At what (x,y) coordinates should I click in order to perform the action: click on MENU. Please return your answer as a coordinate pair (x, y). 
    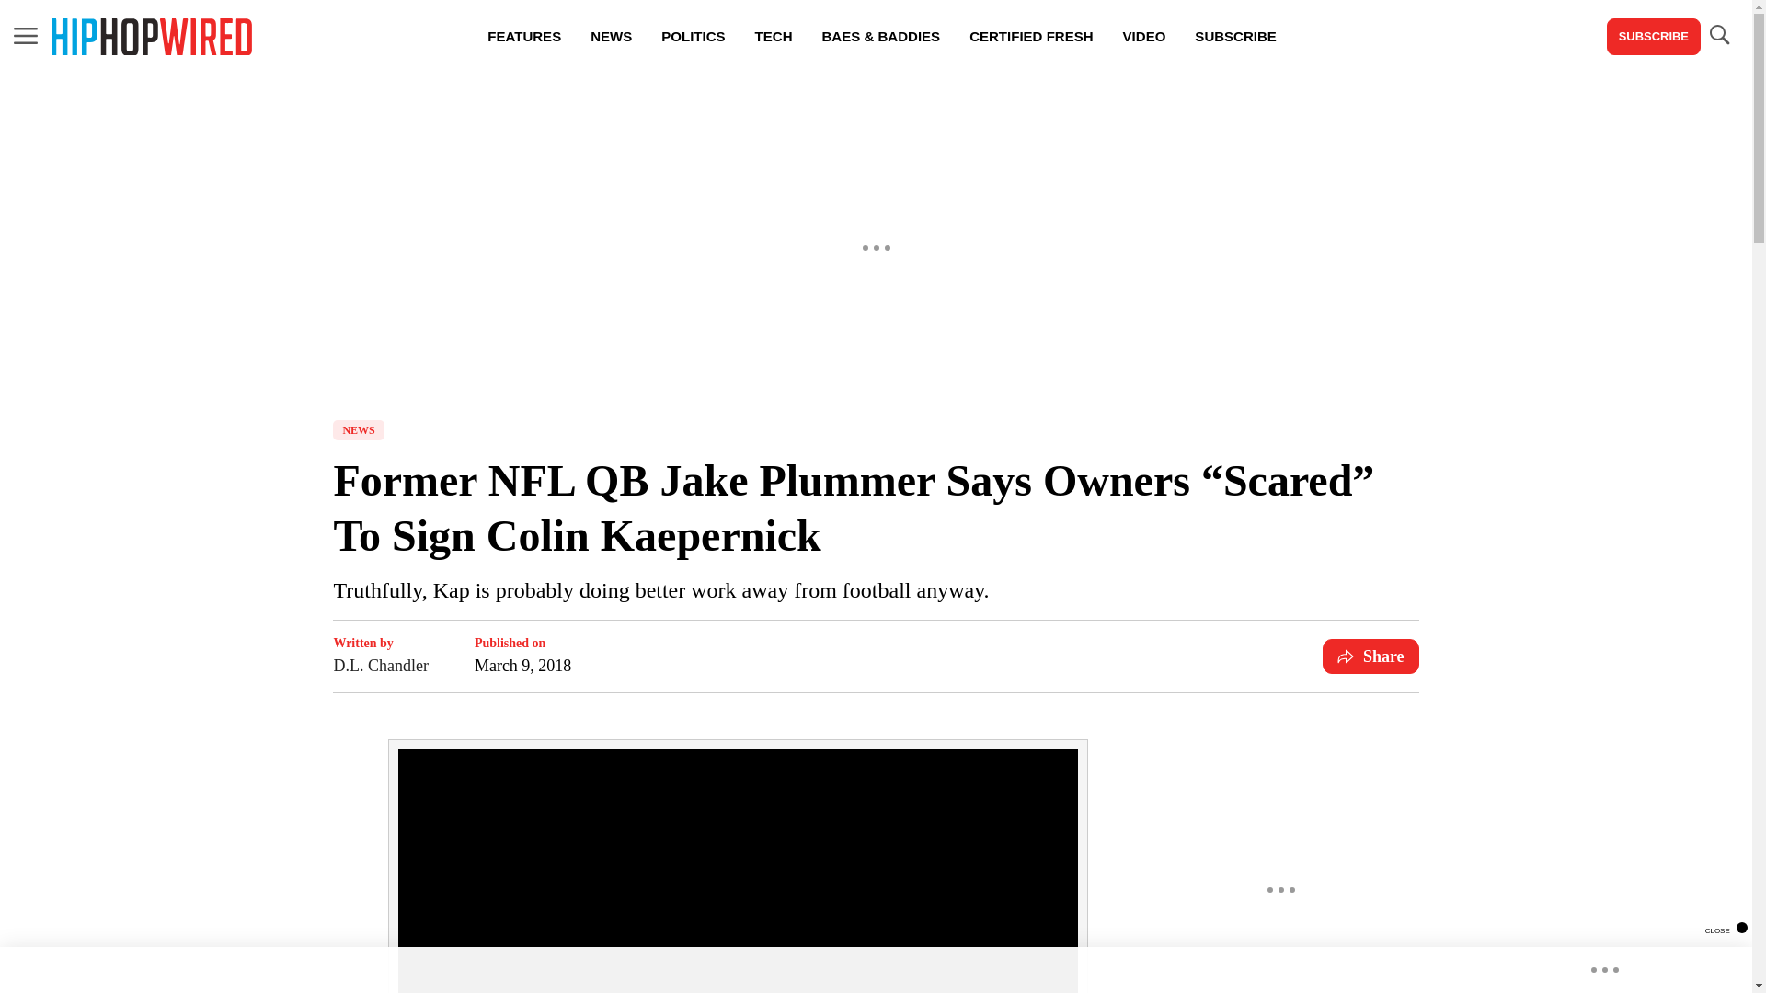
    Looking at the image, I should click on (26, 37).